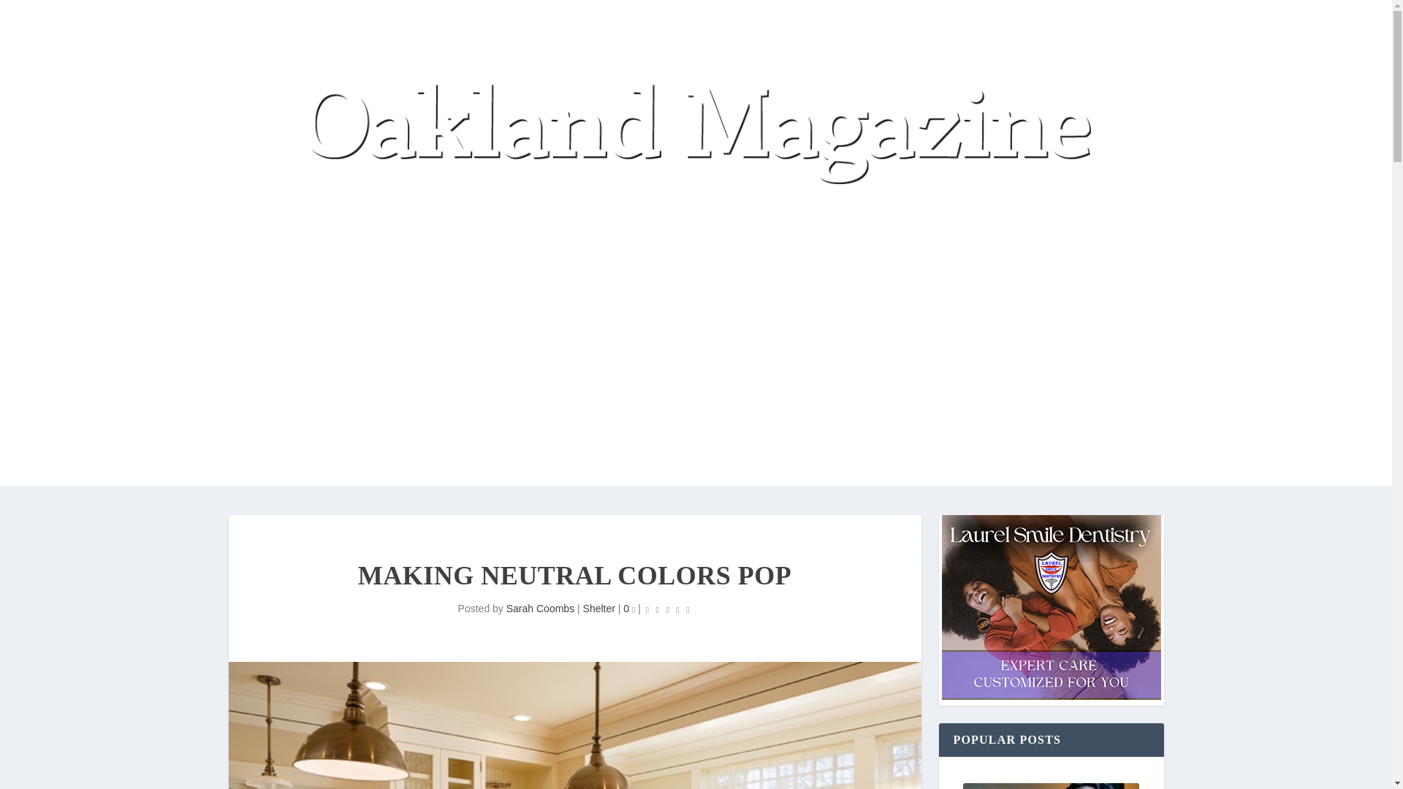  I want to click on Best of Oakland Ballot, so click(853, 197).